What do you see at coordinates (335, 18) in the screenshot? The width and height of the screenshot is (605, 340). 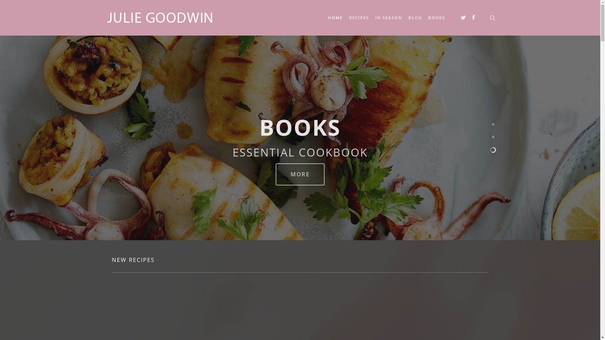 I see `HOME` at bounding box center [335, 18].